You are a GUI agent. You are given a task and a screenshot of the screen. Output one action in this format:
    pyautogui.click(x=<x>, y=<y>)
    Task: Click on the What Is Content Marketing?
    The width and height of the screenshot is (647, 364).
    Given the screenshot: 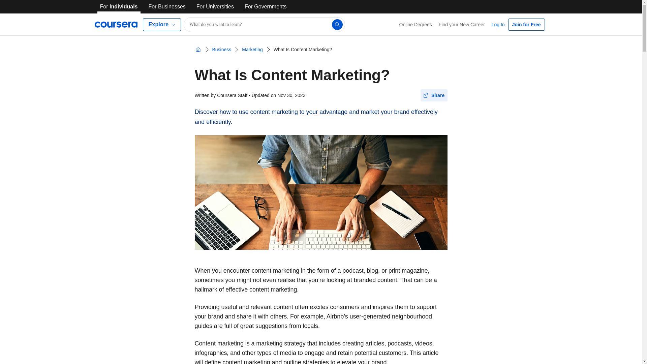 What is the action you would take?
    pyautogui.click(x=303, y=49)
    